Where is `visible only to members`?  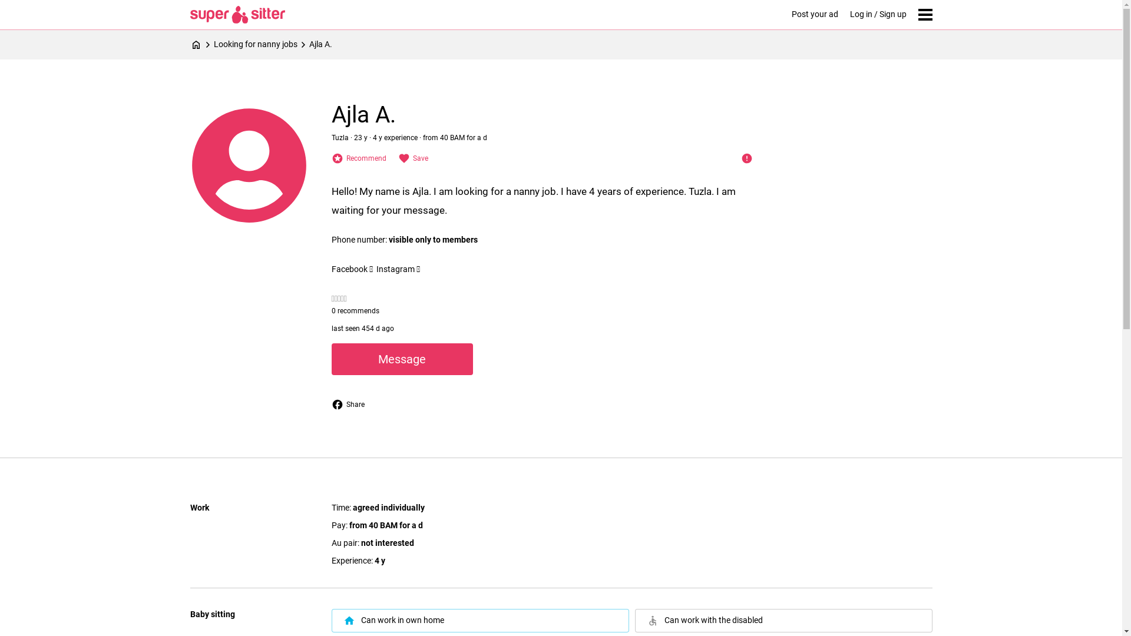 visible only to members is located at coordinates (434, 240).